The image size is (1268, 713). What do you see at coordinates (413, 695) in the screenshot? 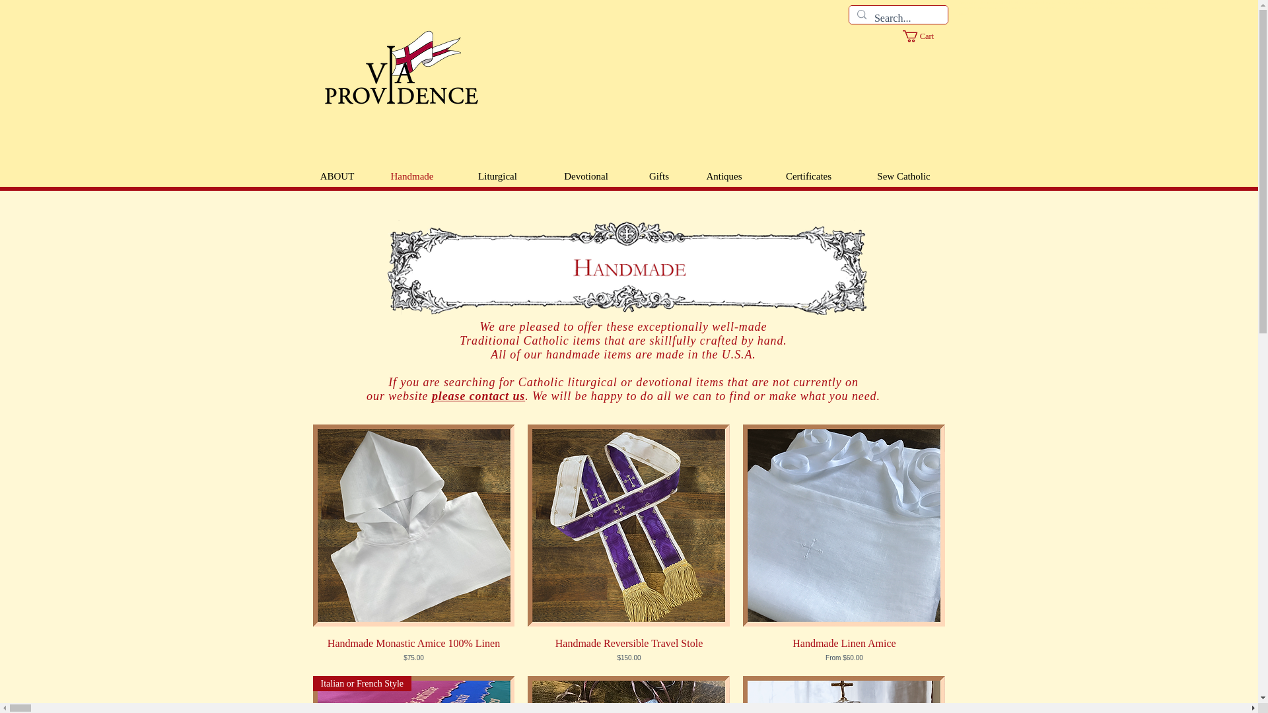
I see `Italian or French Style` at bounding box center [413, 695].